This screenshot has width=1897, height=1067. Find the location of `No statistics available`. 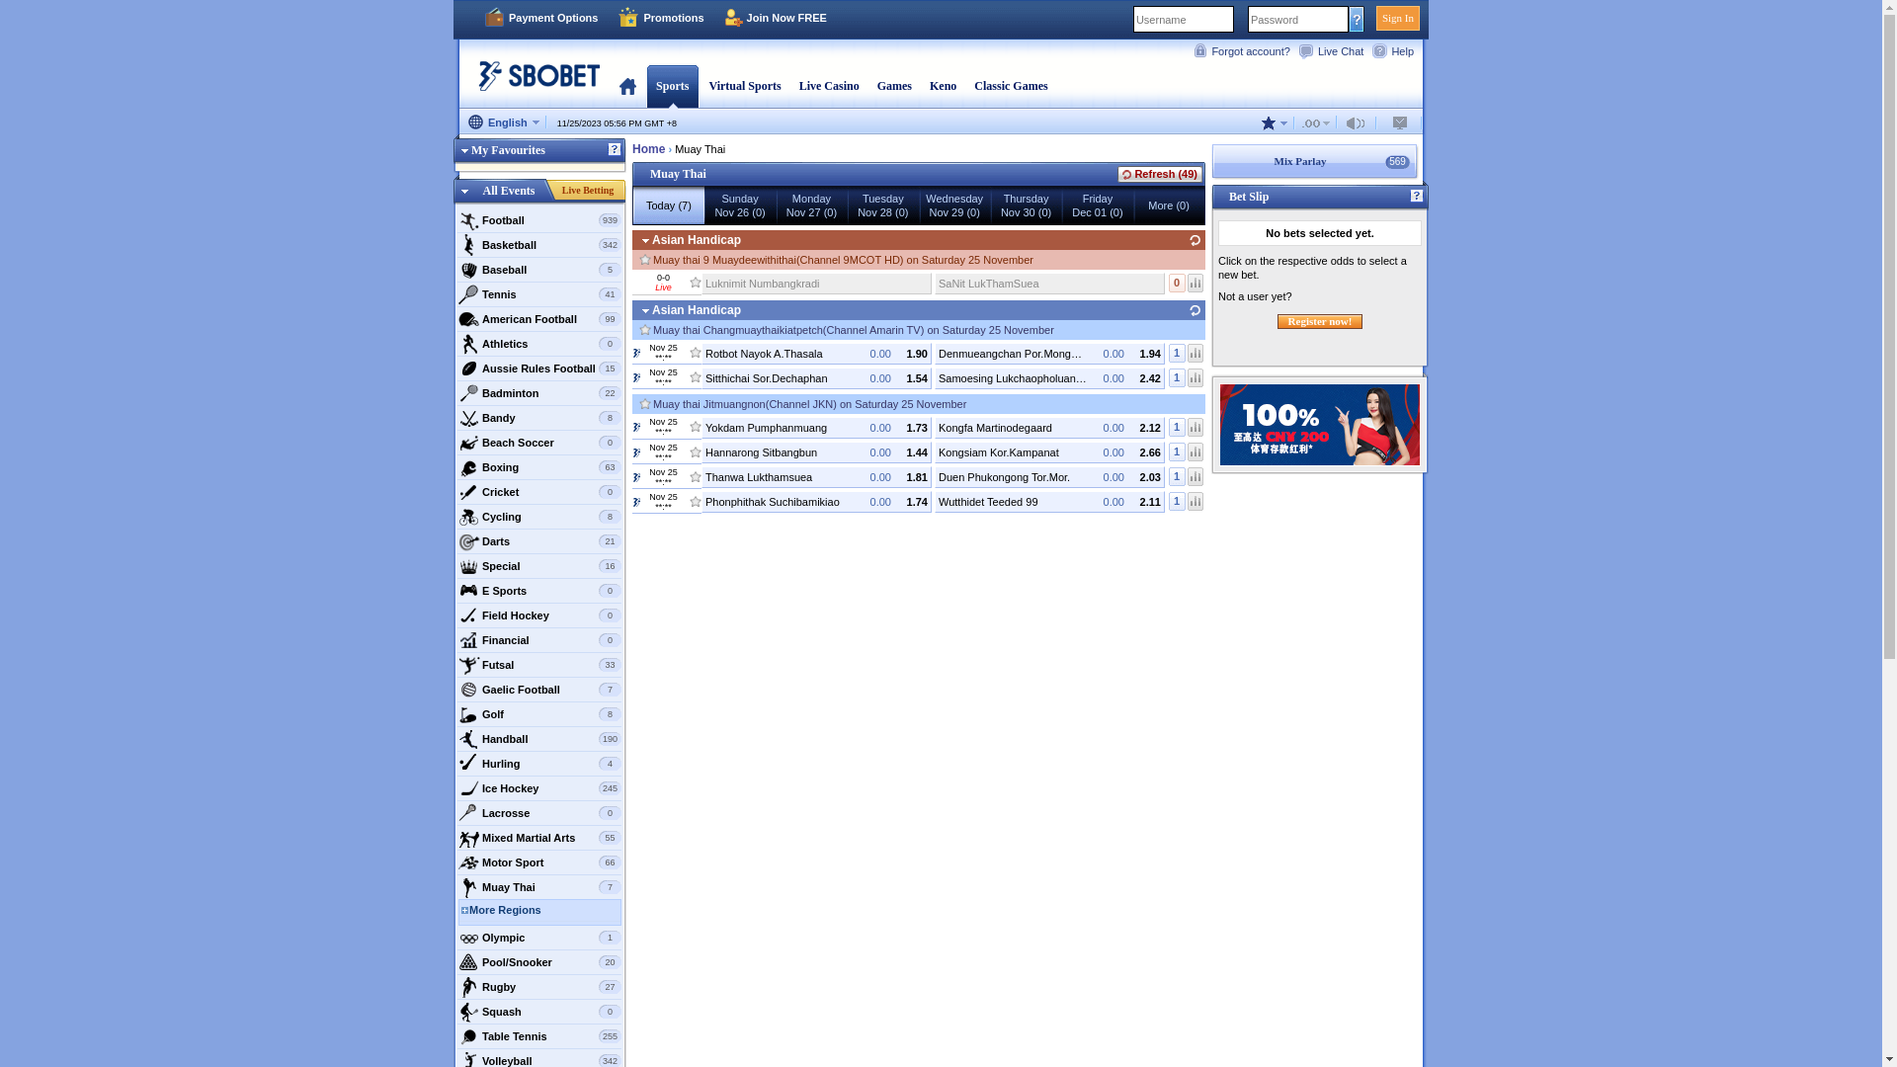

No statistics available is located at coordinates (1196, 377).